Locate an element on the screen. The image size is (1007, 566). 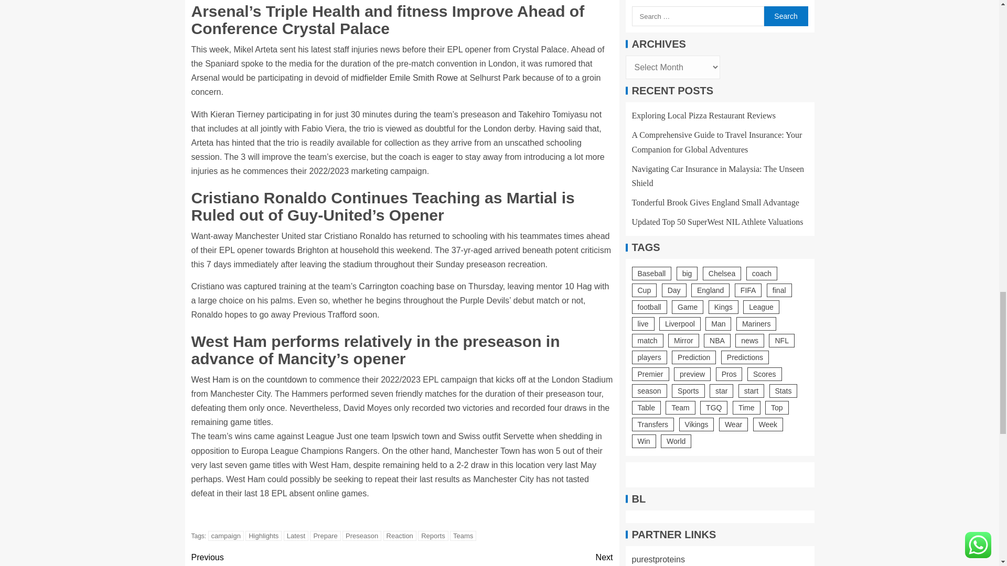
West Ham is on the countdown is located at coordinates (249, 379).